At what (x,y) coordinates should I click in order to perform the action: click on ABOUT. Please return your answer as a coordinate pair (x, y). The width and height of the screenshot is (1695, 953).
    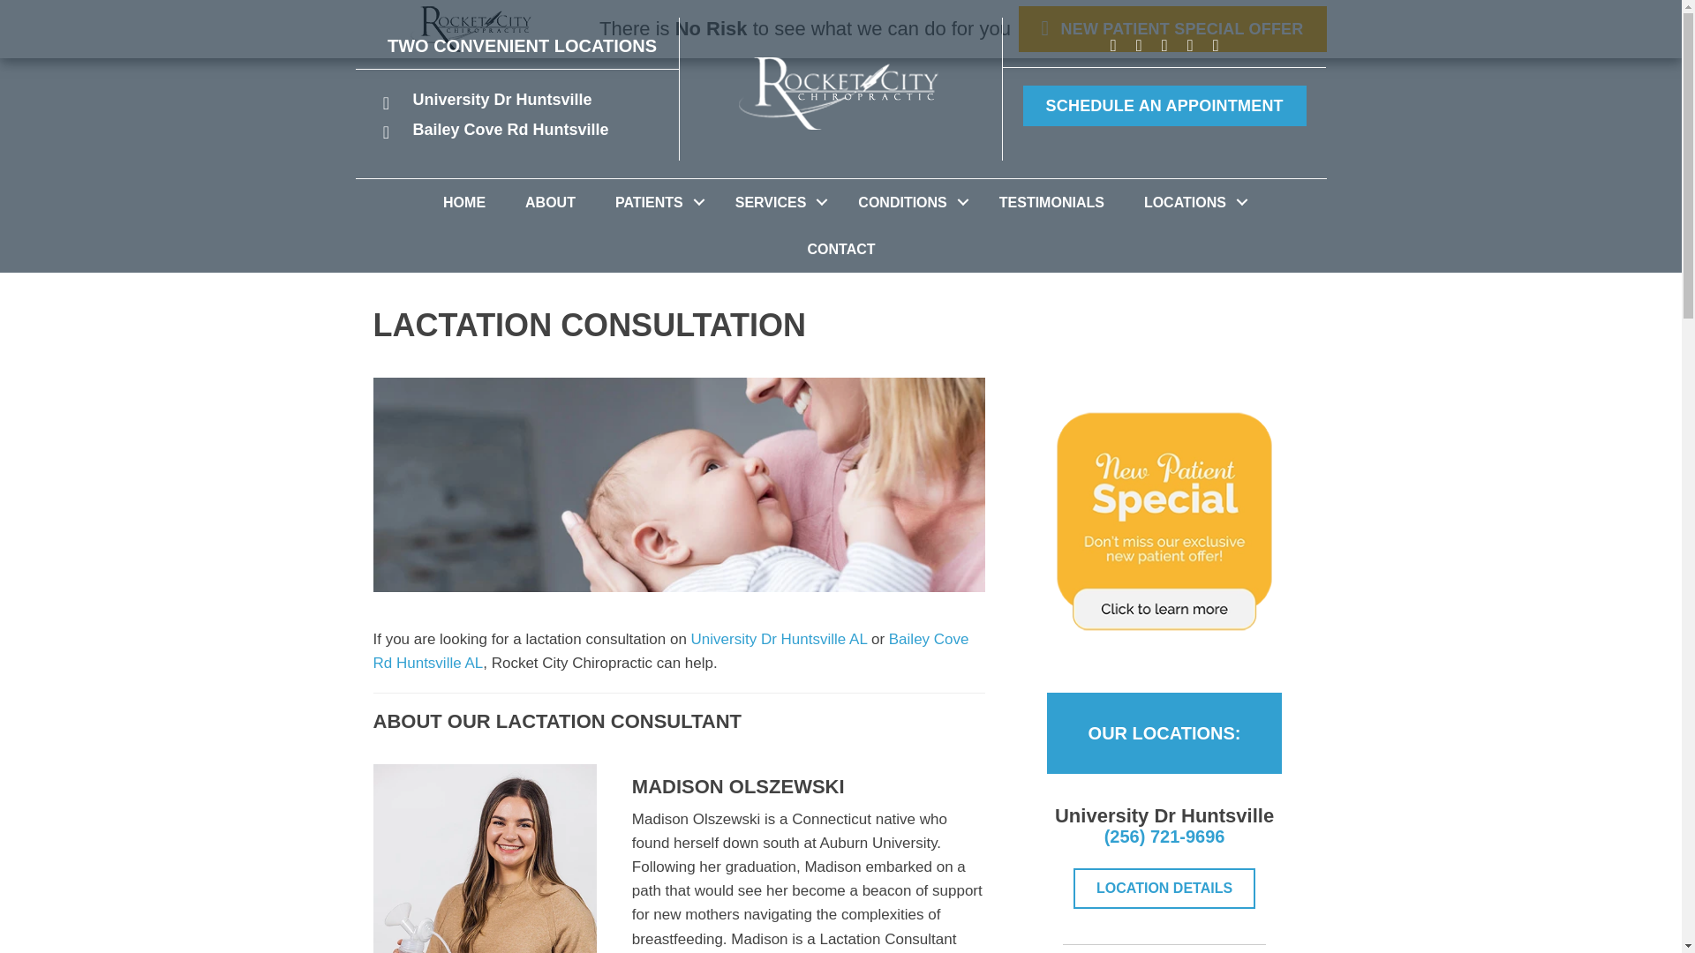
    Looking at the image, I should click on (549, 202).